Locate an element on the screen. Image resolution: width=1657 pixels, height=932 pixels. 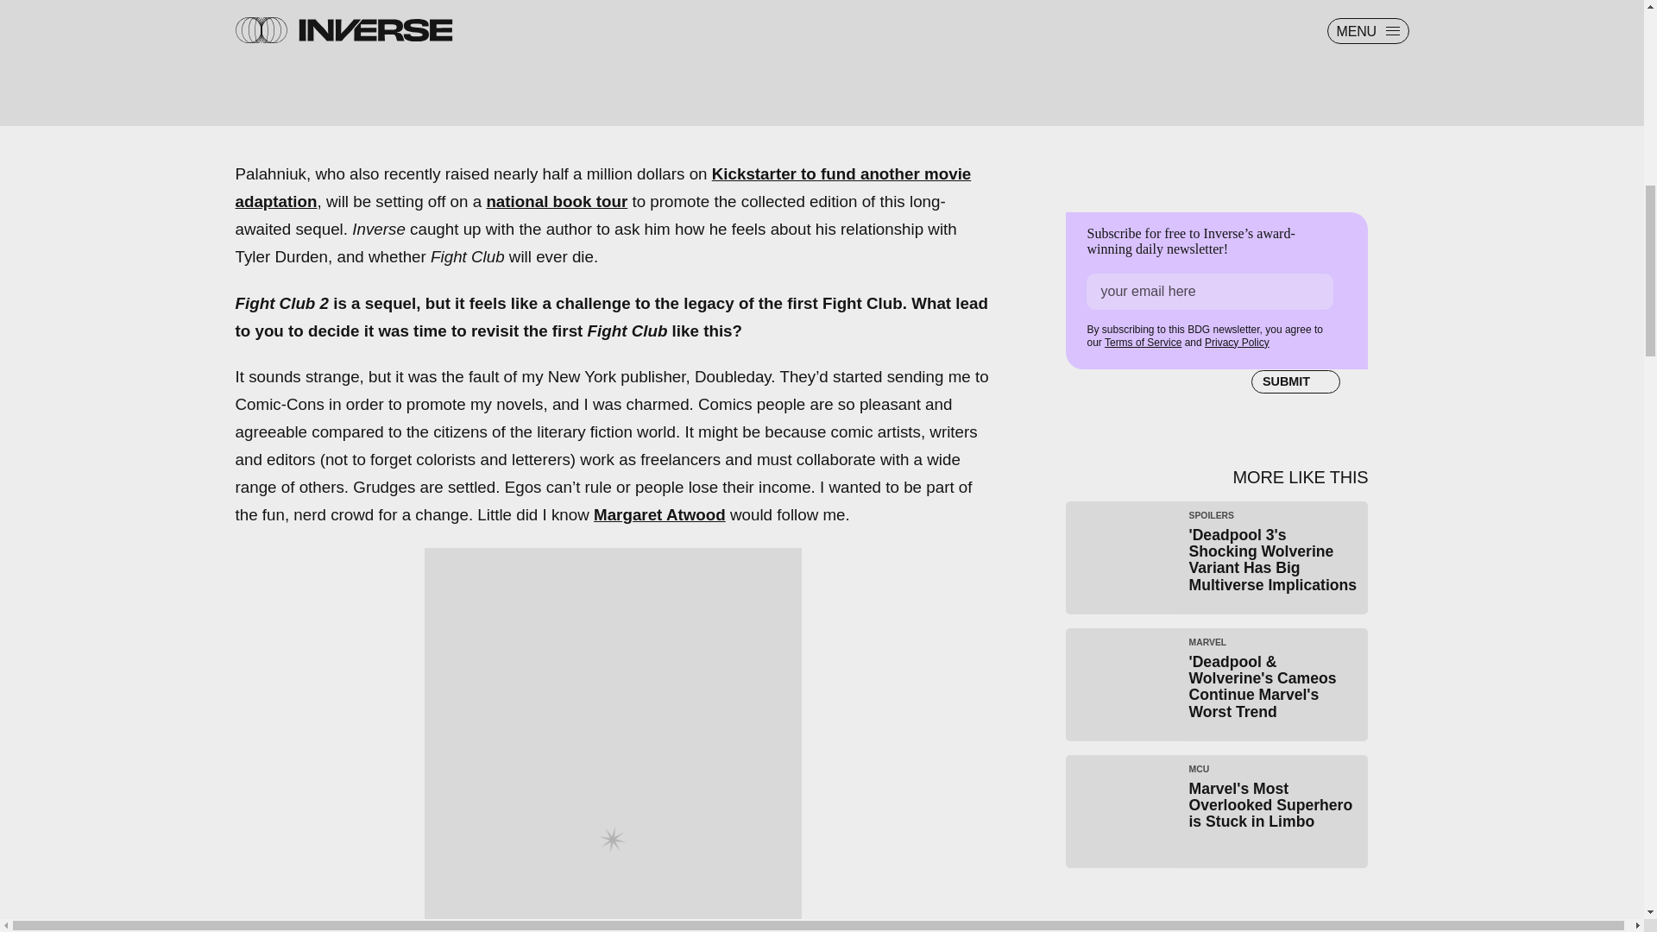
Terms of Service is located at coordinates (1143, 341).